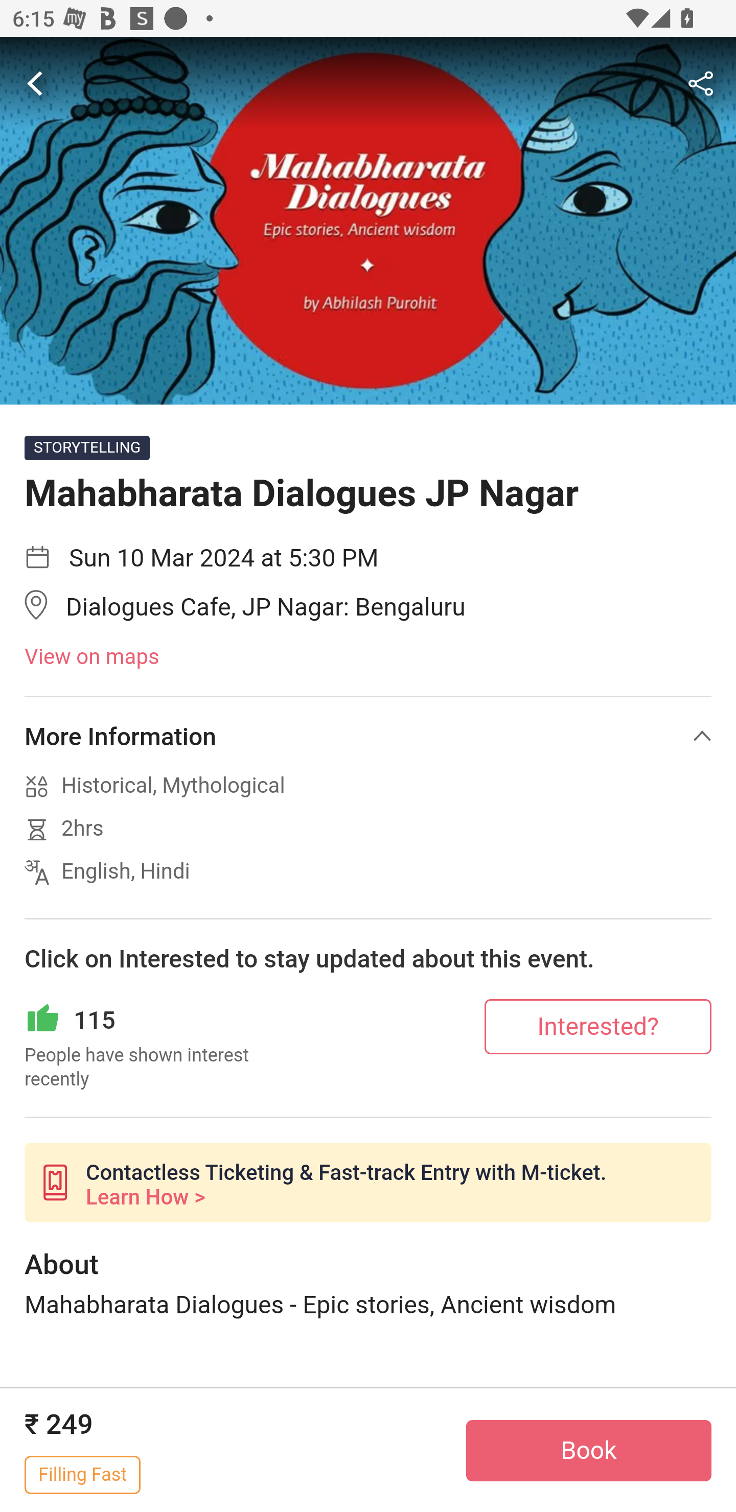  I want to click on Learn How >, so click(145, 1197).